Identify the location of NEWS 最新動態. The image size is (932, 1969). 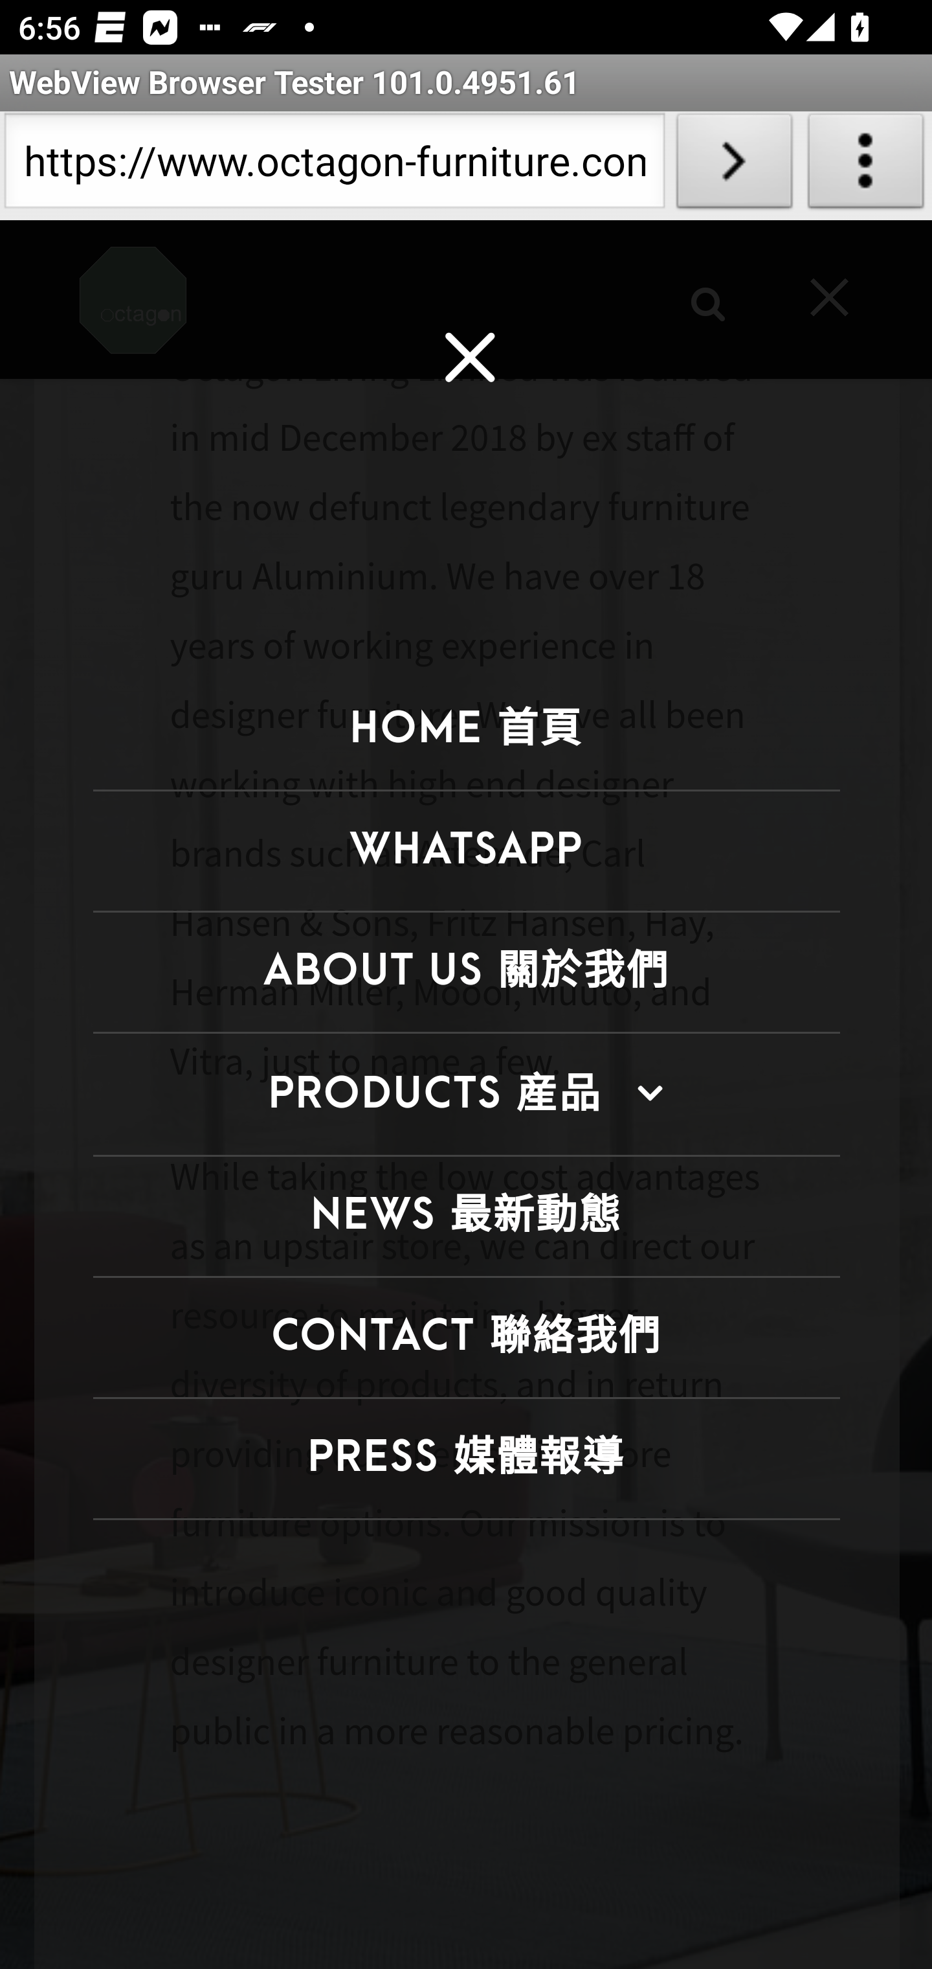
(466, 1216).